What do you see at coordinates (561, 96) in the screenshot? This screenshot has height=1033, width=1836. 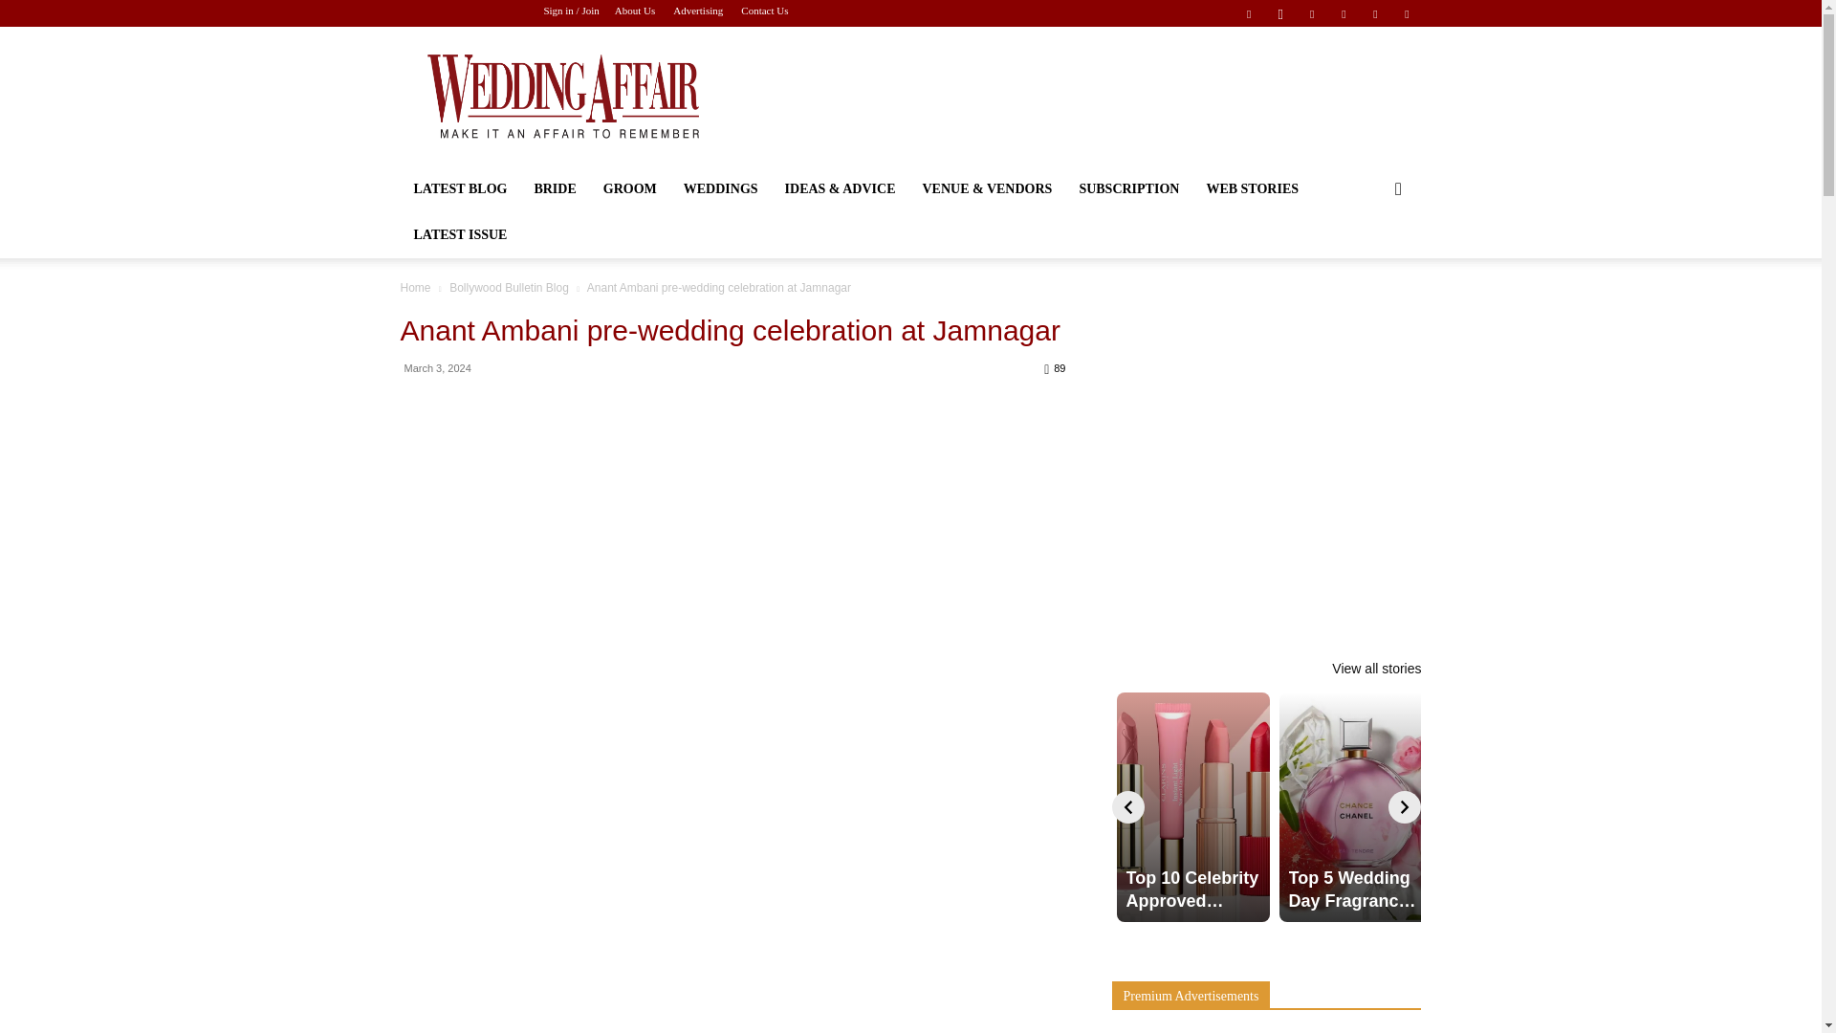 I see `Wedding Affair Magazine ` at bounding box center [561, 96].